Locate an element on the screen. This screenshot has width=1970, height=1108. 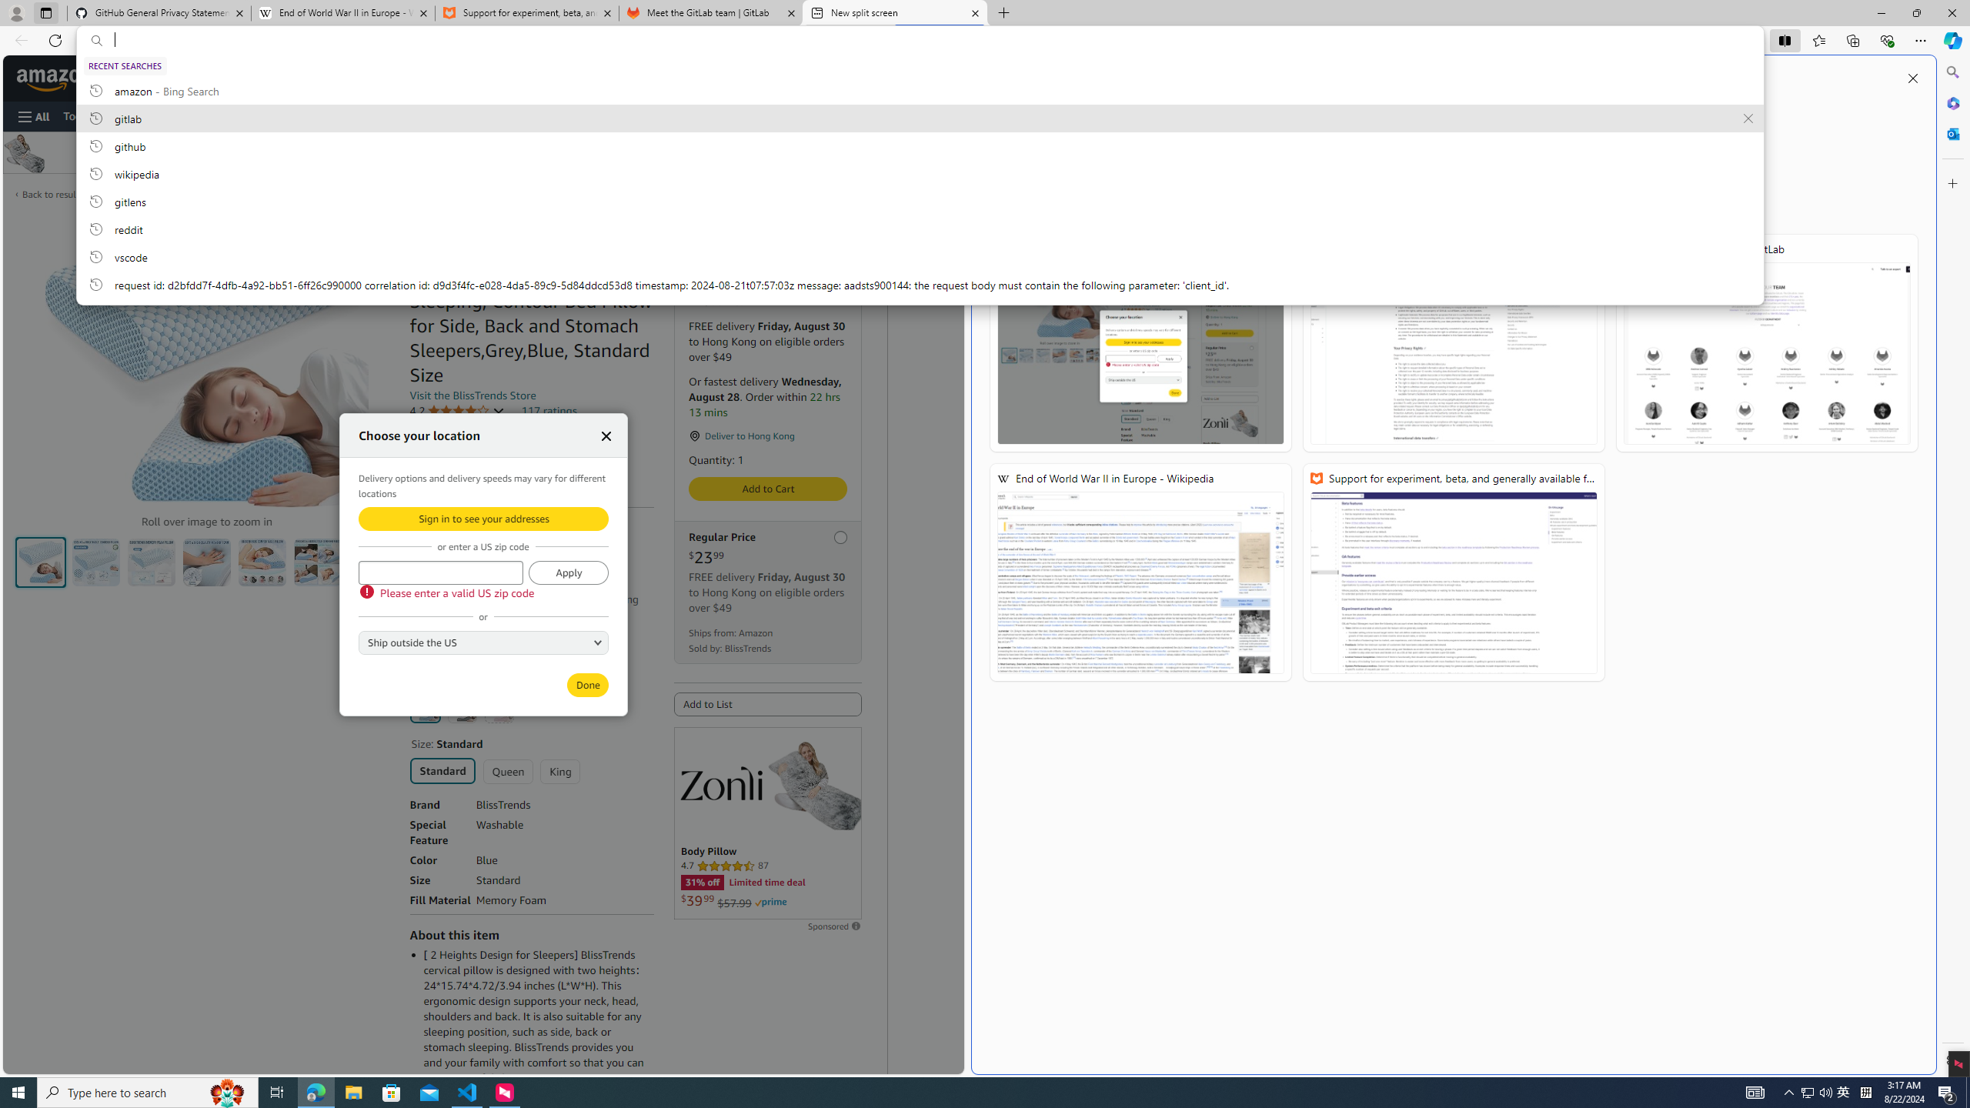
Blue is located at coordinates (425, 707).